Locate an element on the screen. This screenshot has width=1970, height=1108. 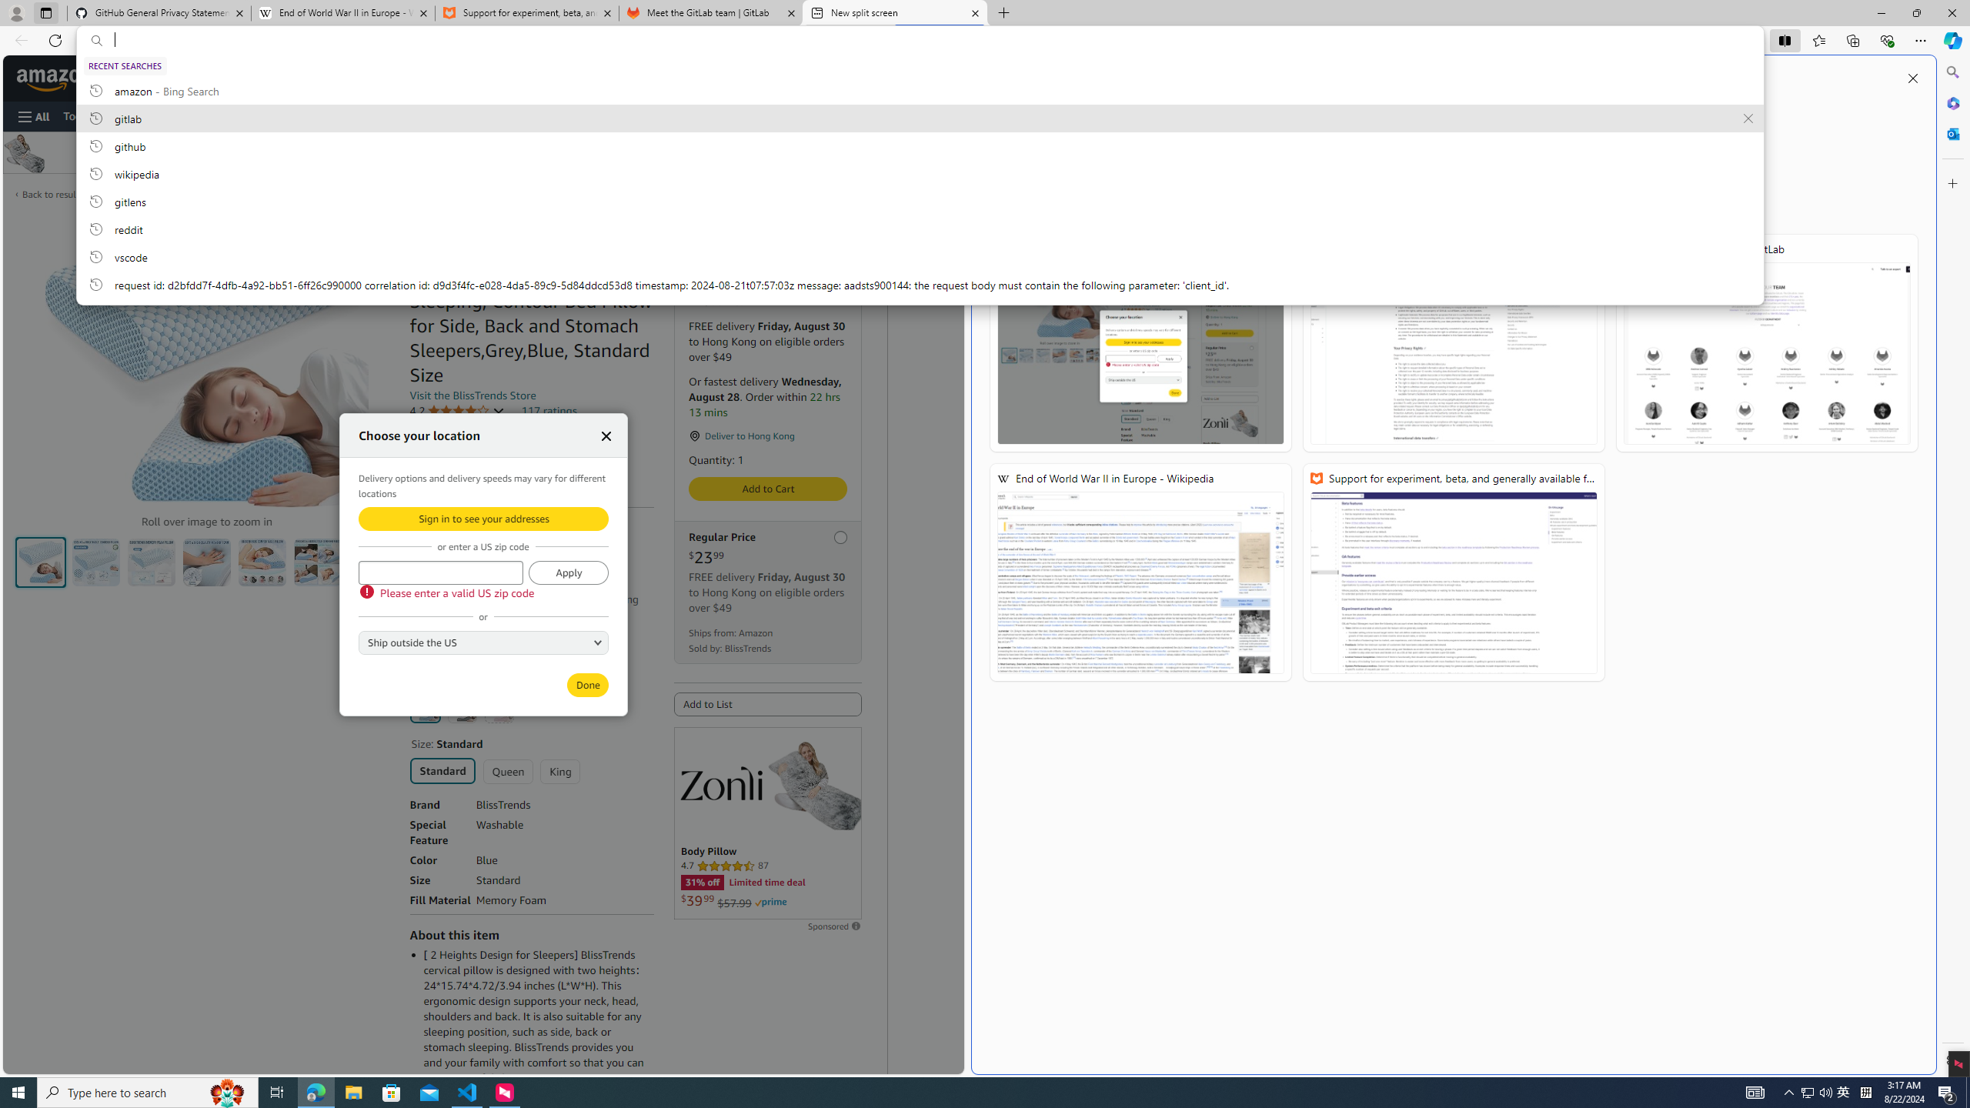
Blue is located at coordinates (425, 707).